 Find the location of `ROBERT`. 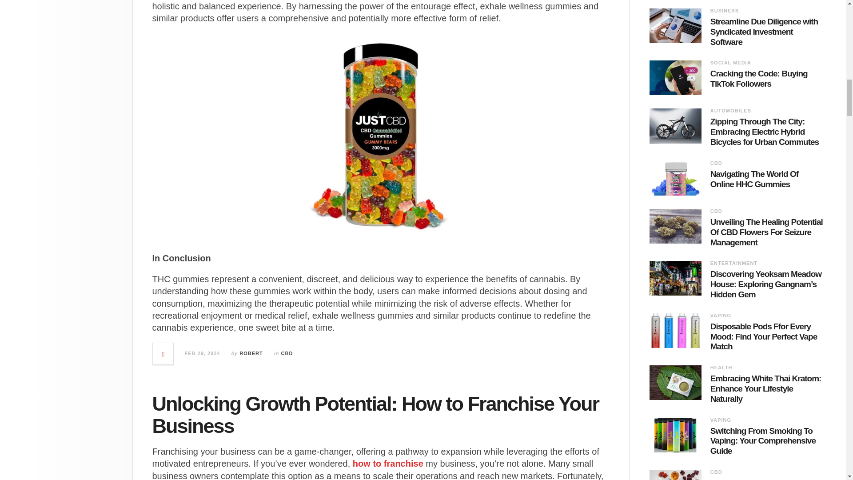

ROBERT is located at coordinates (251, 353).